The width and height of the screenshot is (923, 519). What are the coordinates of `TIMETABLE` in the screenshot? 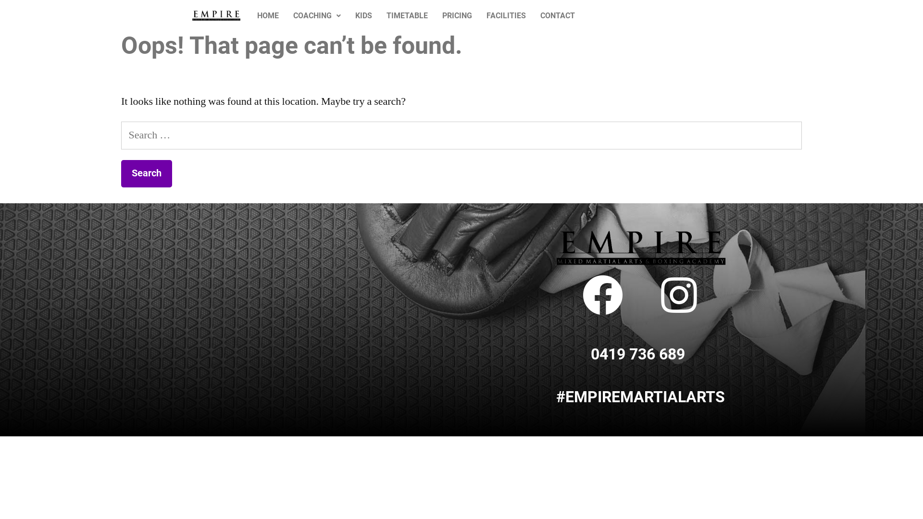 It's located at (407, 16).